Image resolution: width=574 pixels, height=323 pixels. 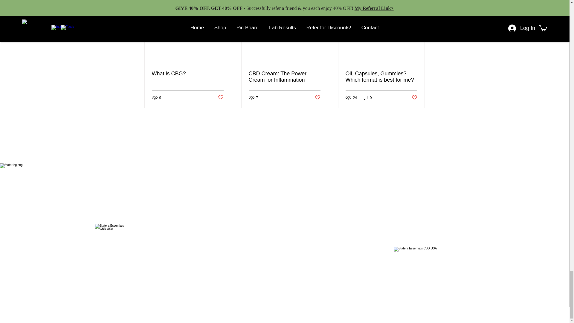 I want to click on 0, so click(x=367, y=97).